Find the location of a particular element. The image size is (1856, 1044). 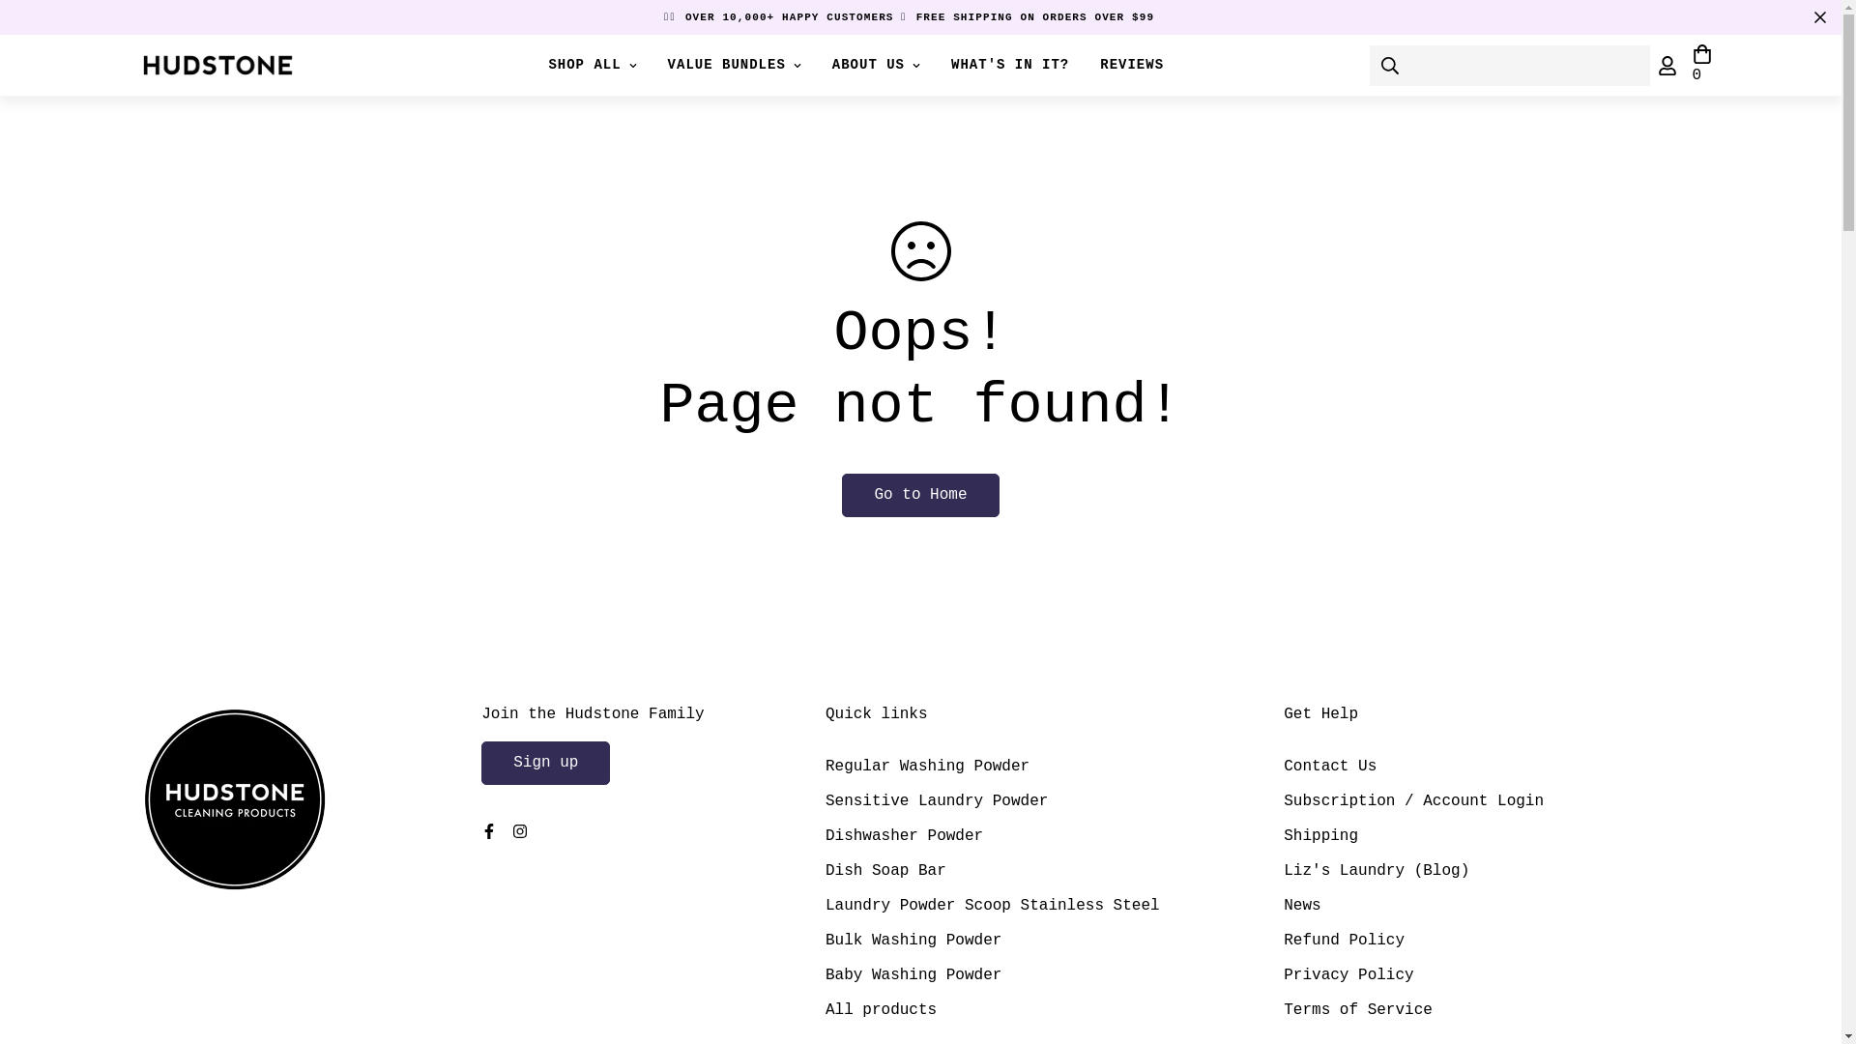

All products is located at coordinates (881, 1010).